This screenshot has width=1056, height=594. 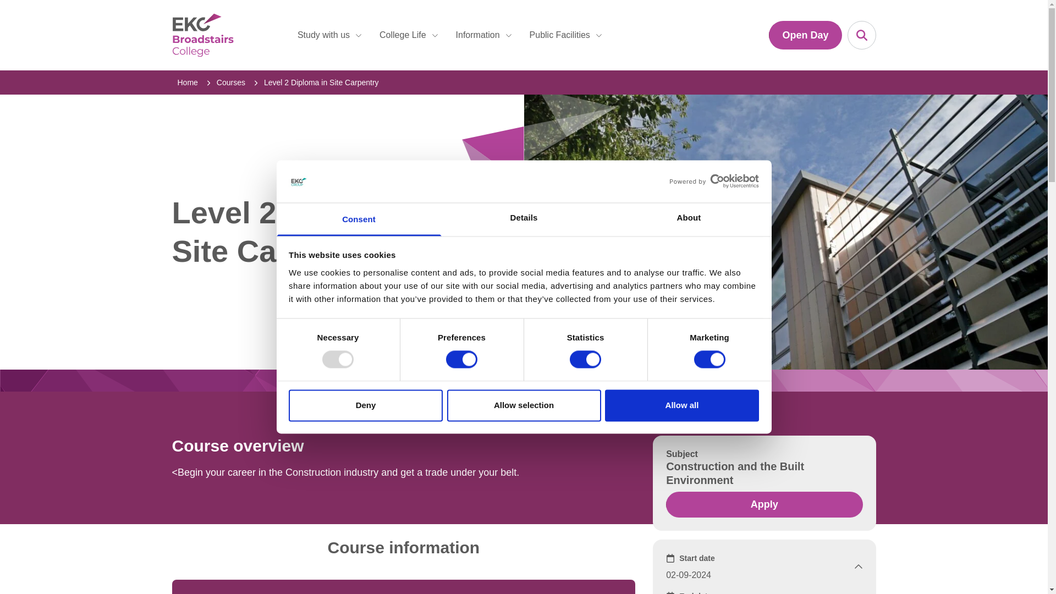 What do you see at coordinates (365, 405) in the screenshot?
I see `Deny` at bounding box center [365, 405].